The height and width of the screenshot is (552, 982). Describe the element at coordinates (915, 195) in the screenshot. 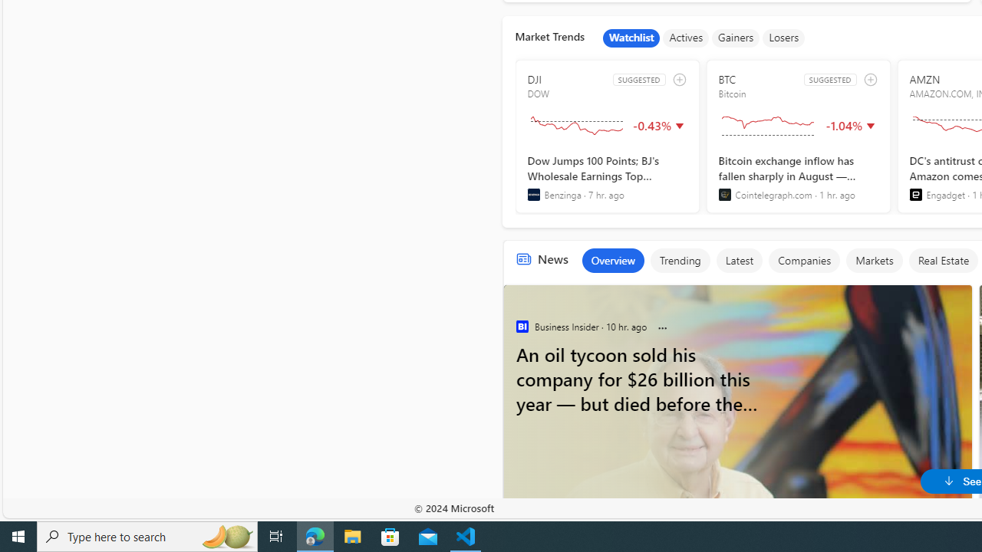

I see `Engadget` at that location.